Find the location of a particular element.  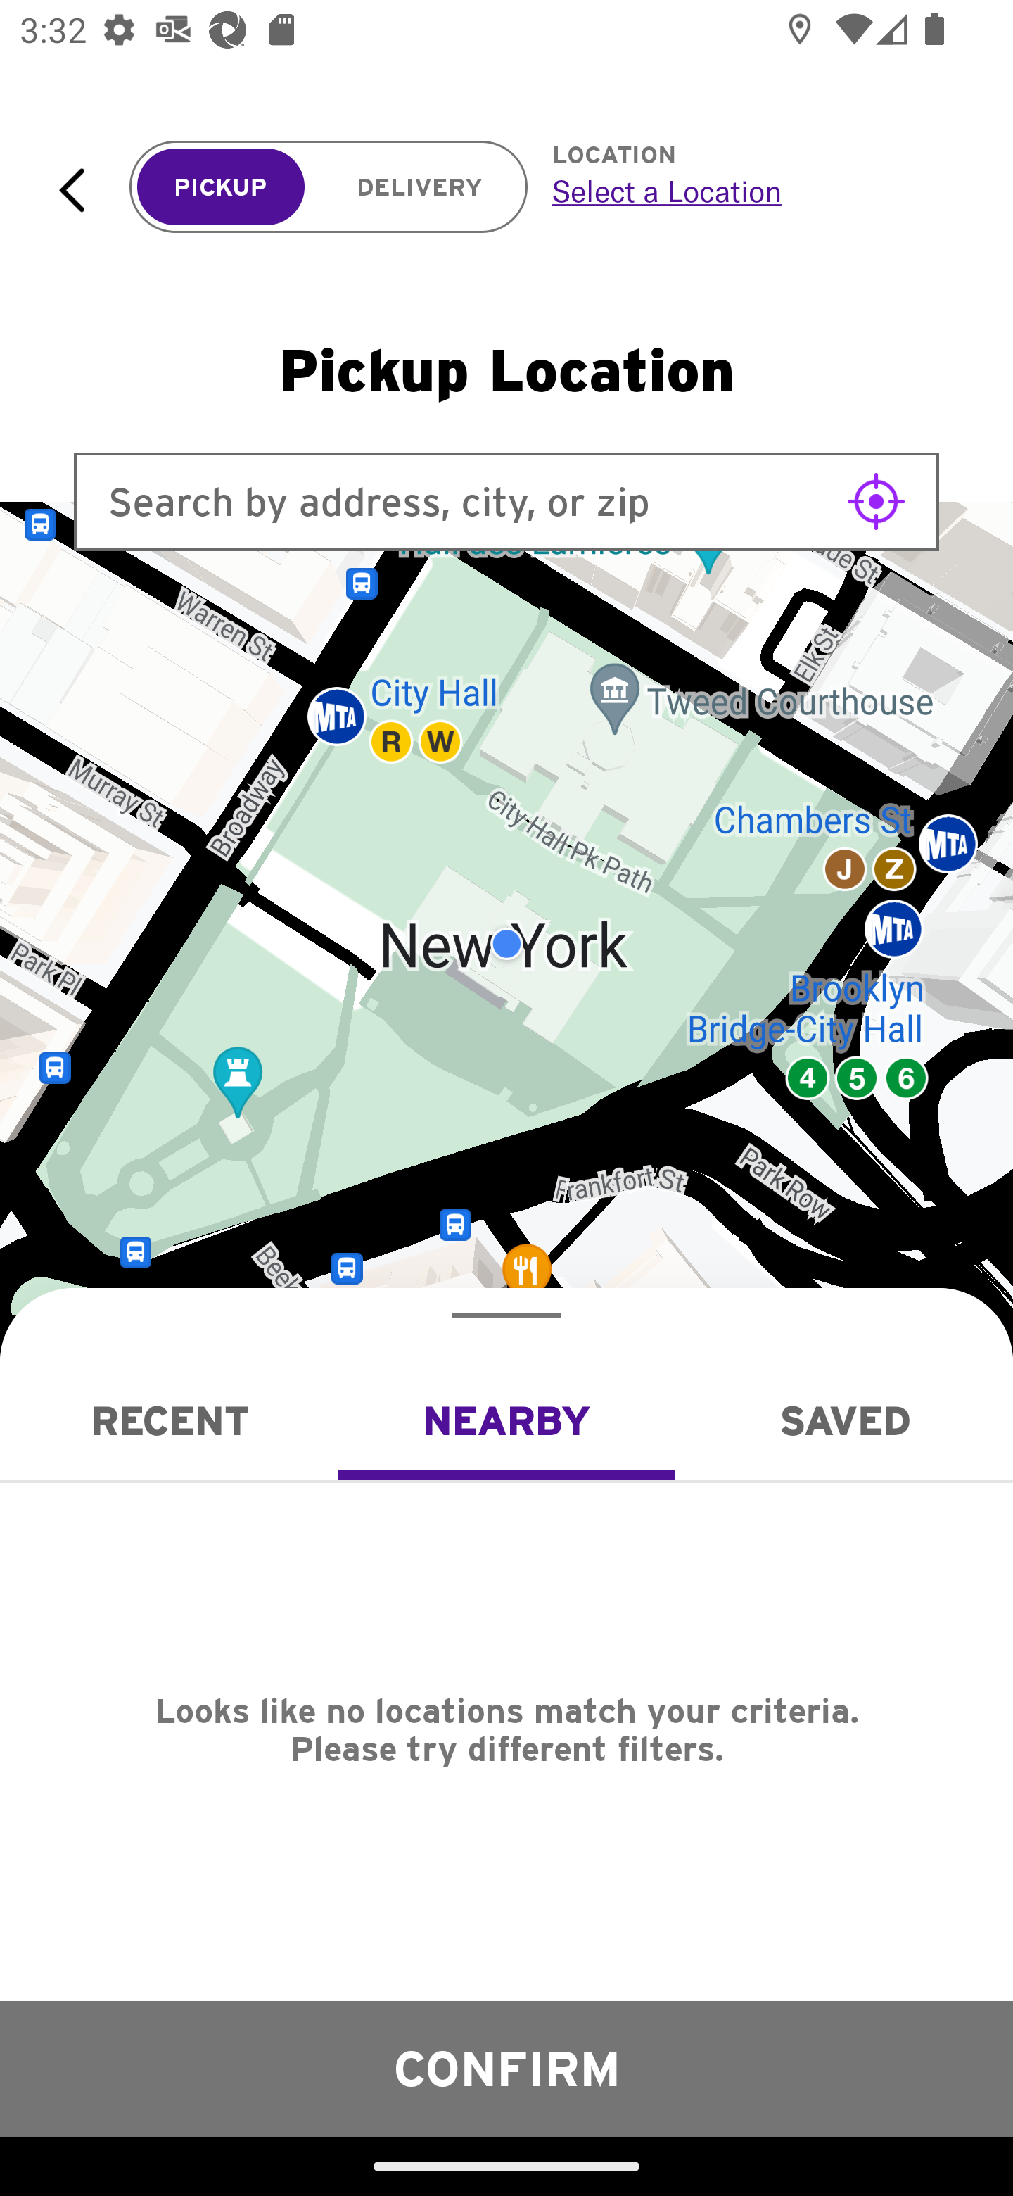

CONFIRM is located at coordinates (507, 2068).